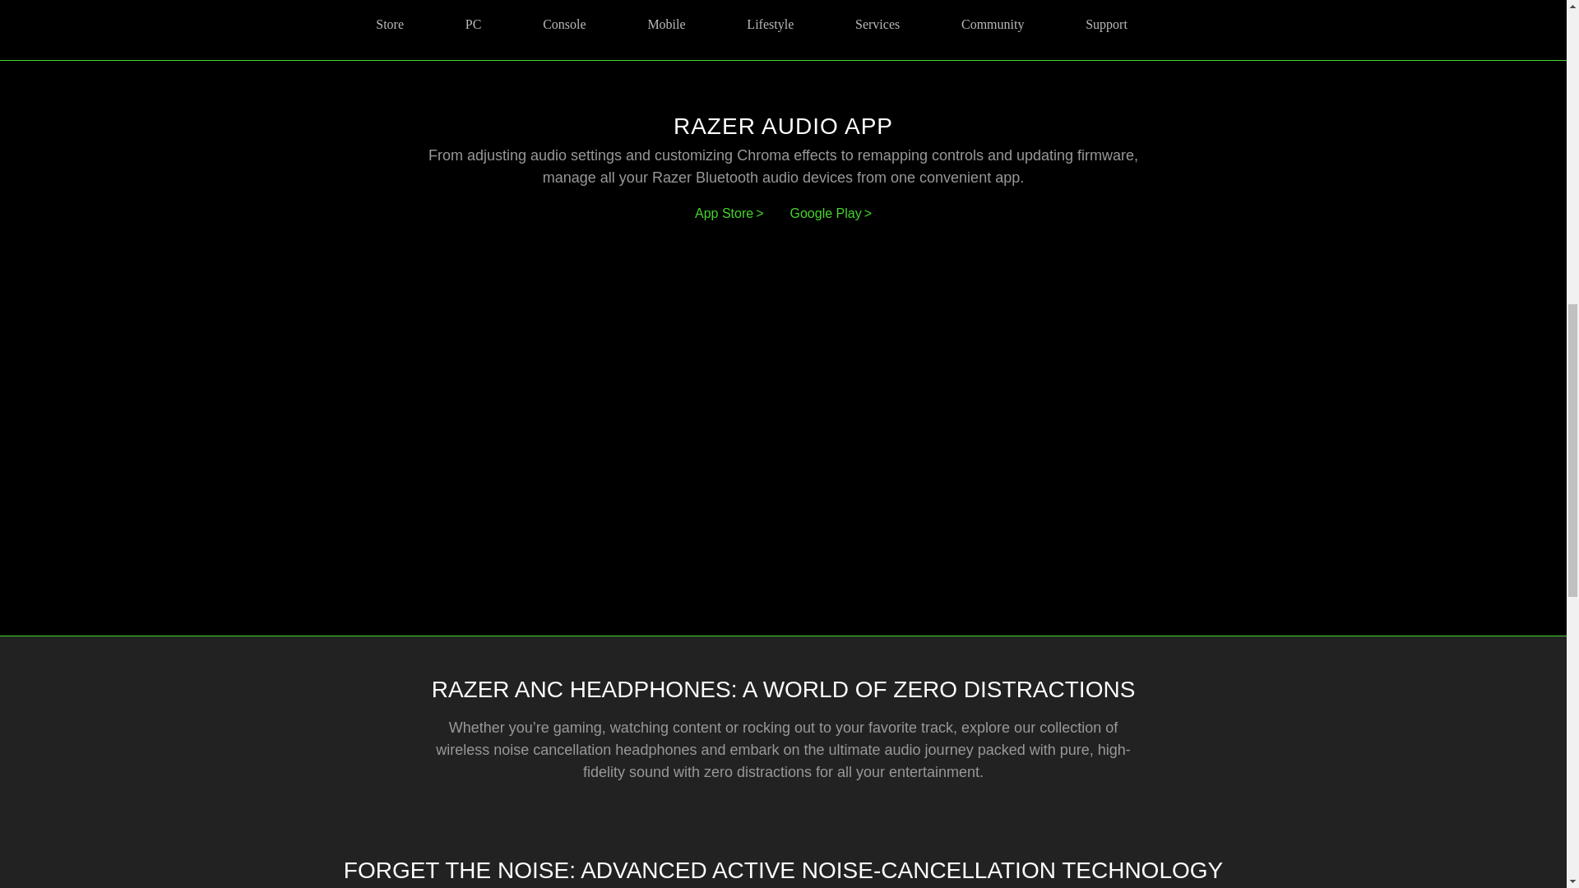 This screenshot has width=1579, height=888. I want to click on App Store, so click(729, 212).